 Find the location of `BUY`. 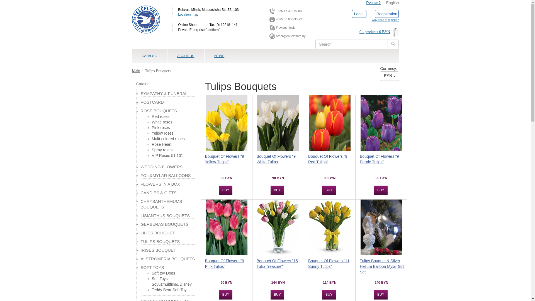

BUY is located at coordinates (226, 295).